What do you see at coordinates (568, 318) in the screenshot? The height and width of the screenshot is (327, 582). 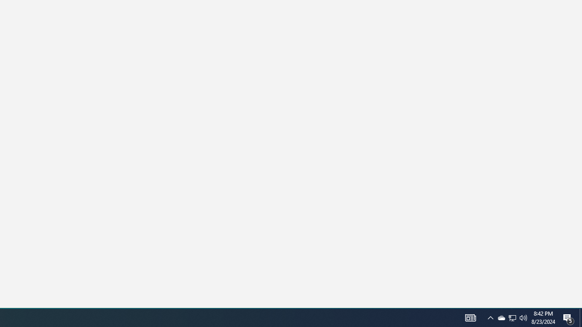 I see `Action Center, 5 new notifications` at bounding box center [568, 318].